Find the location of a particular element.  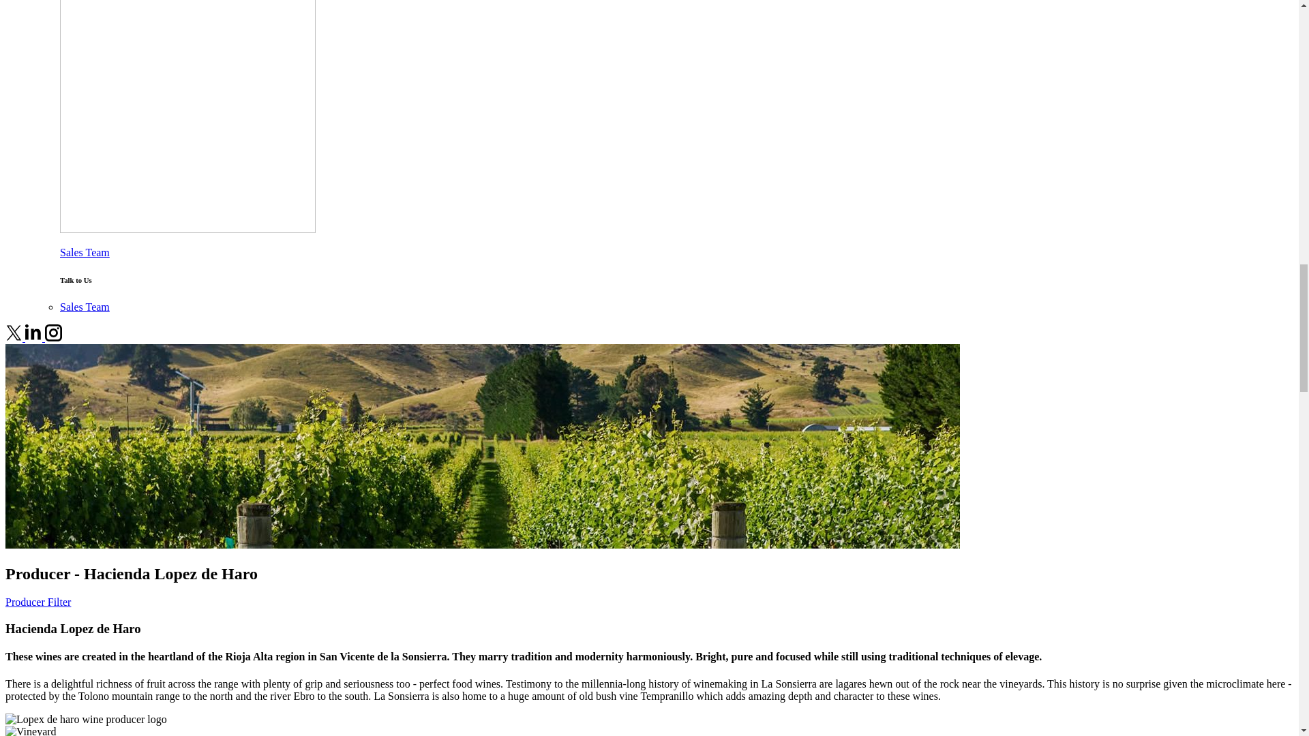

Twitter is located at coordinates (15, 338).